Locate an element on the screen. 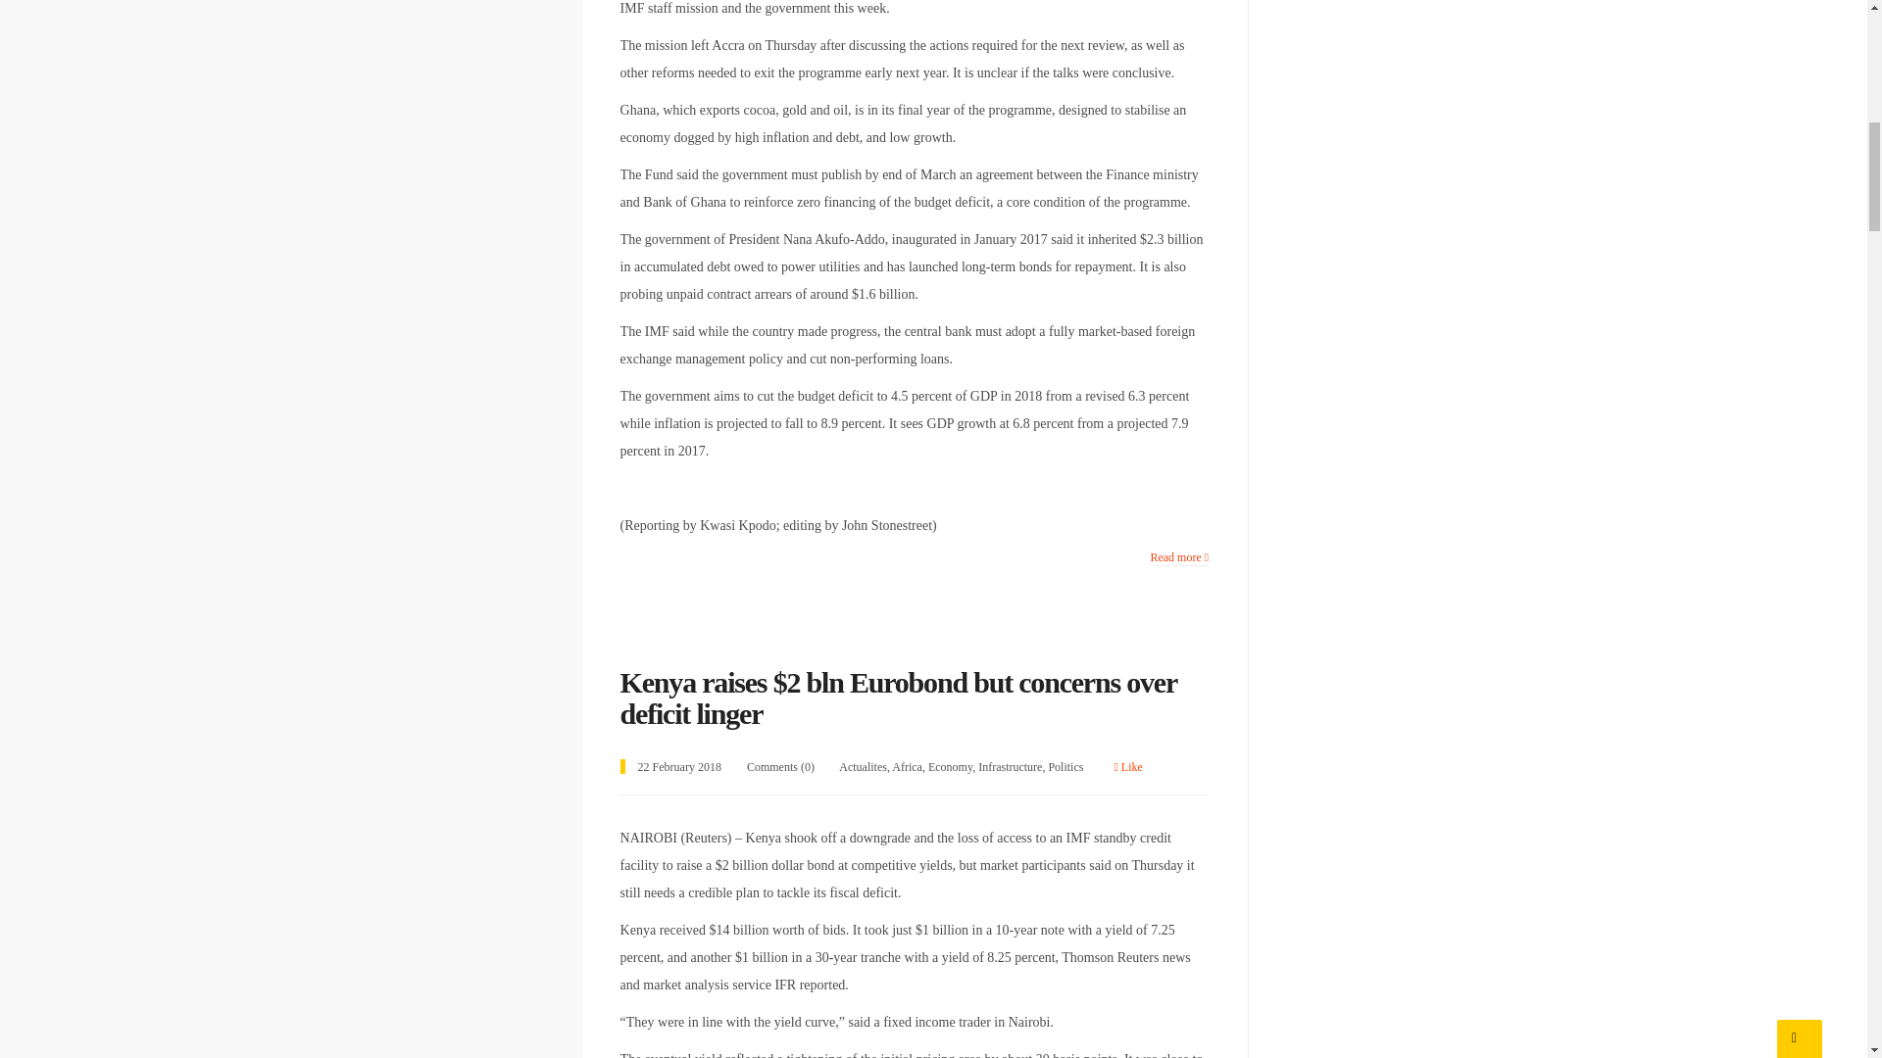  Infrastructure is located at coordinates (1010, 766).